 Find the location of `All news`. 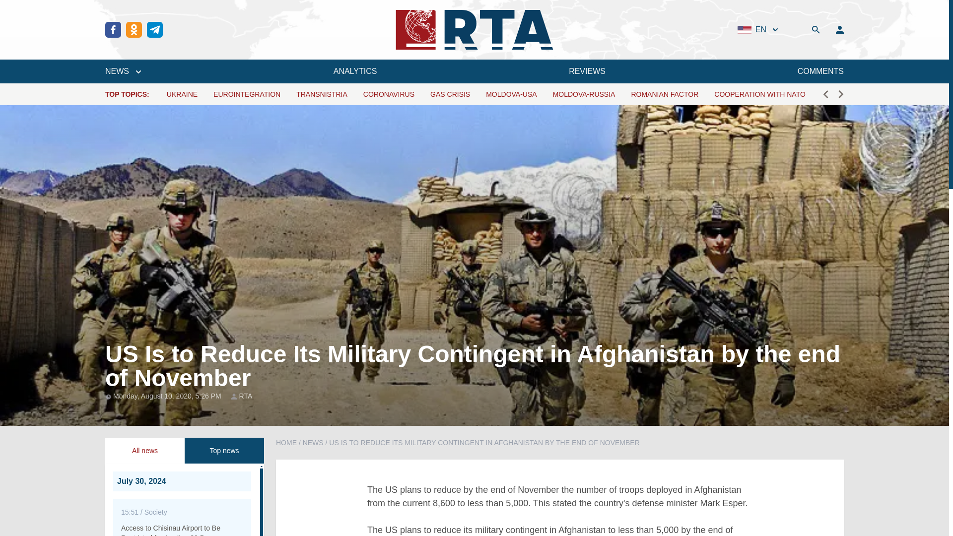

All news is located at coordinates (145, 451).